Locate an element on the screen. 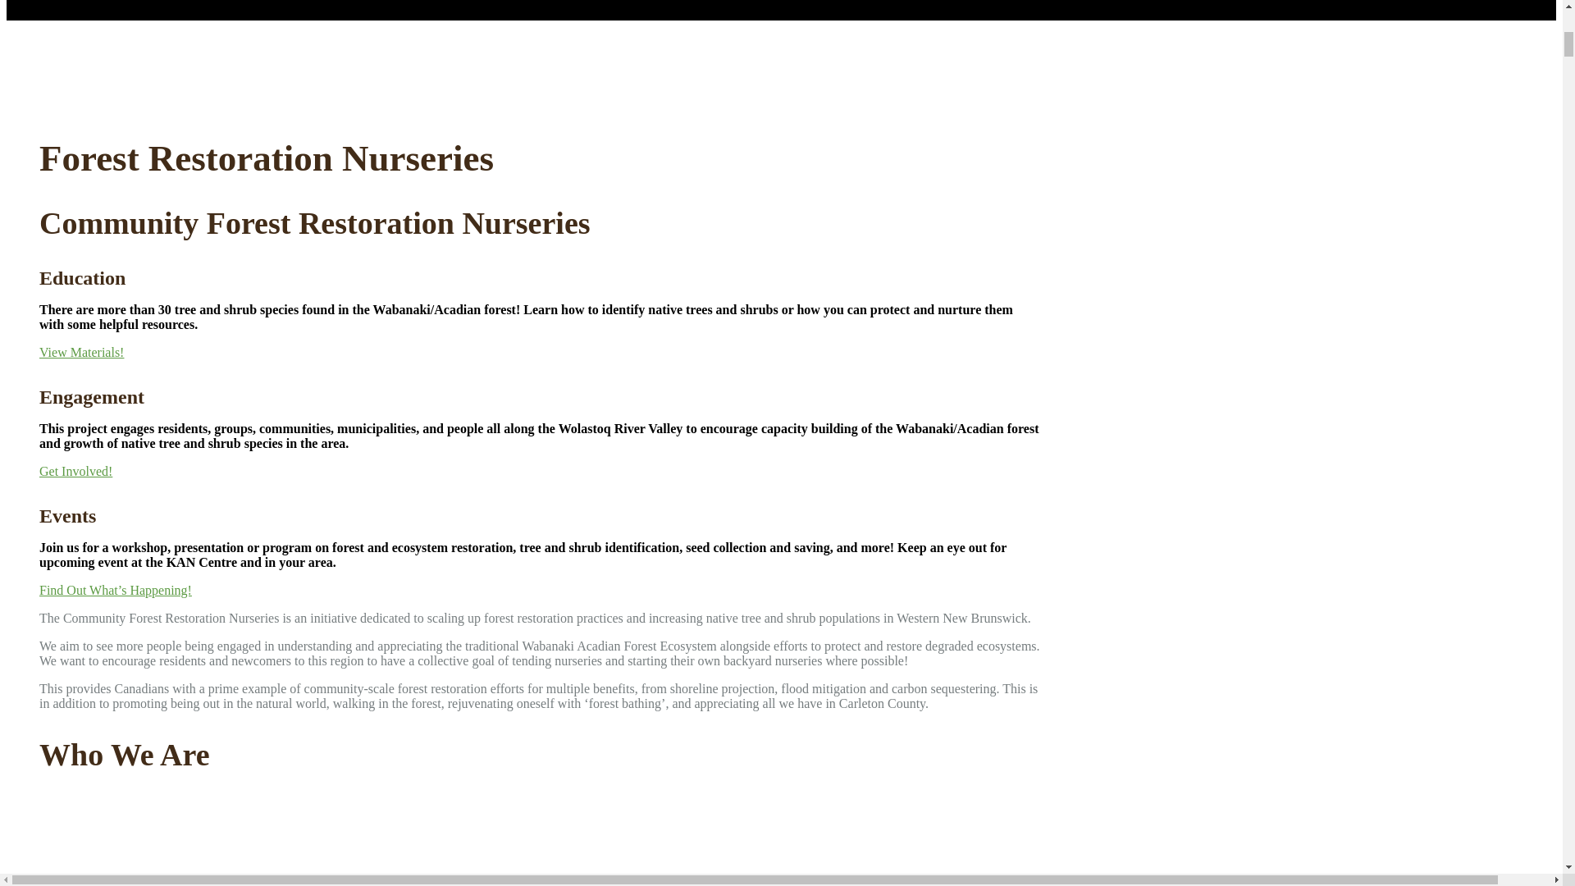 The height and width of the screenshot is (886, 1575). Get Involved! is located at coordinates (75, 471).